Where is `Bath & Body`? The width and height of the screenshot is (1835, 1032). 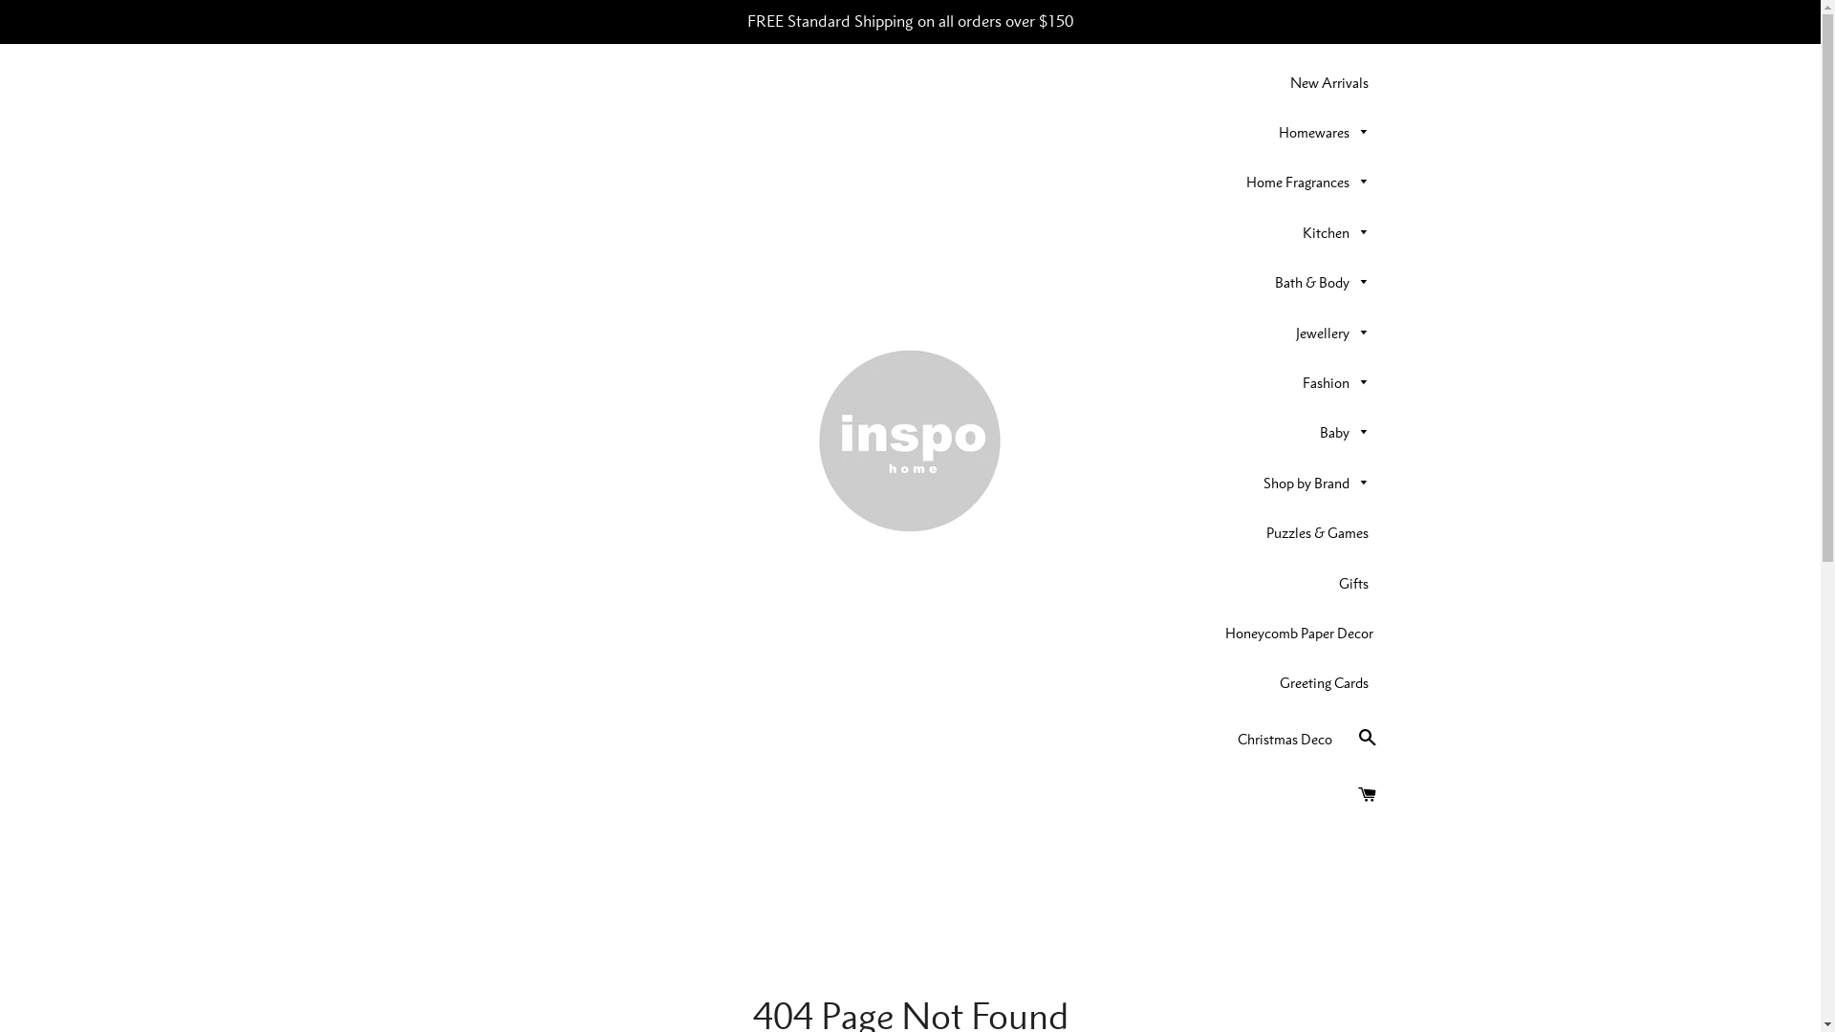 Bath & Body is located at coordinates (1323, 283).